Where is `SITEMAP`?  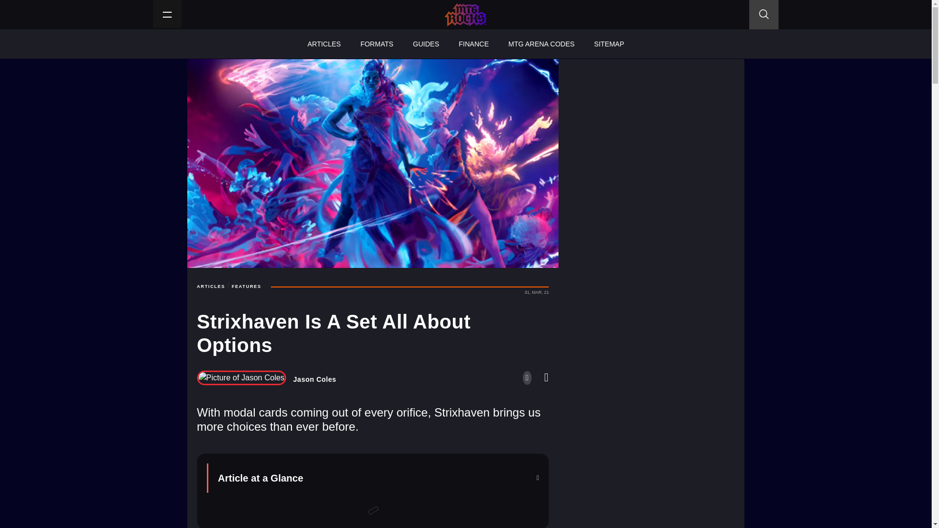 SITEMAP is located at coordinates (609, 44).